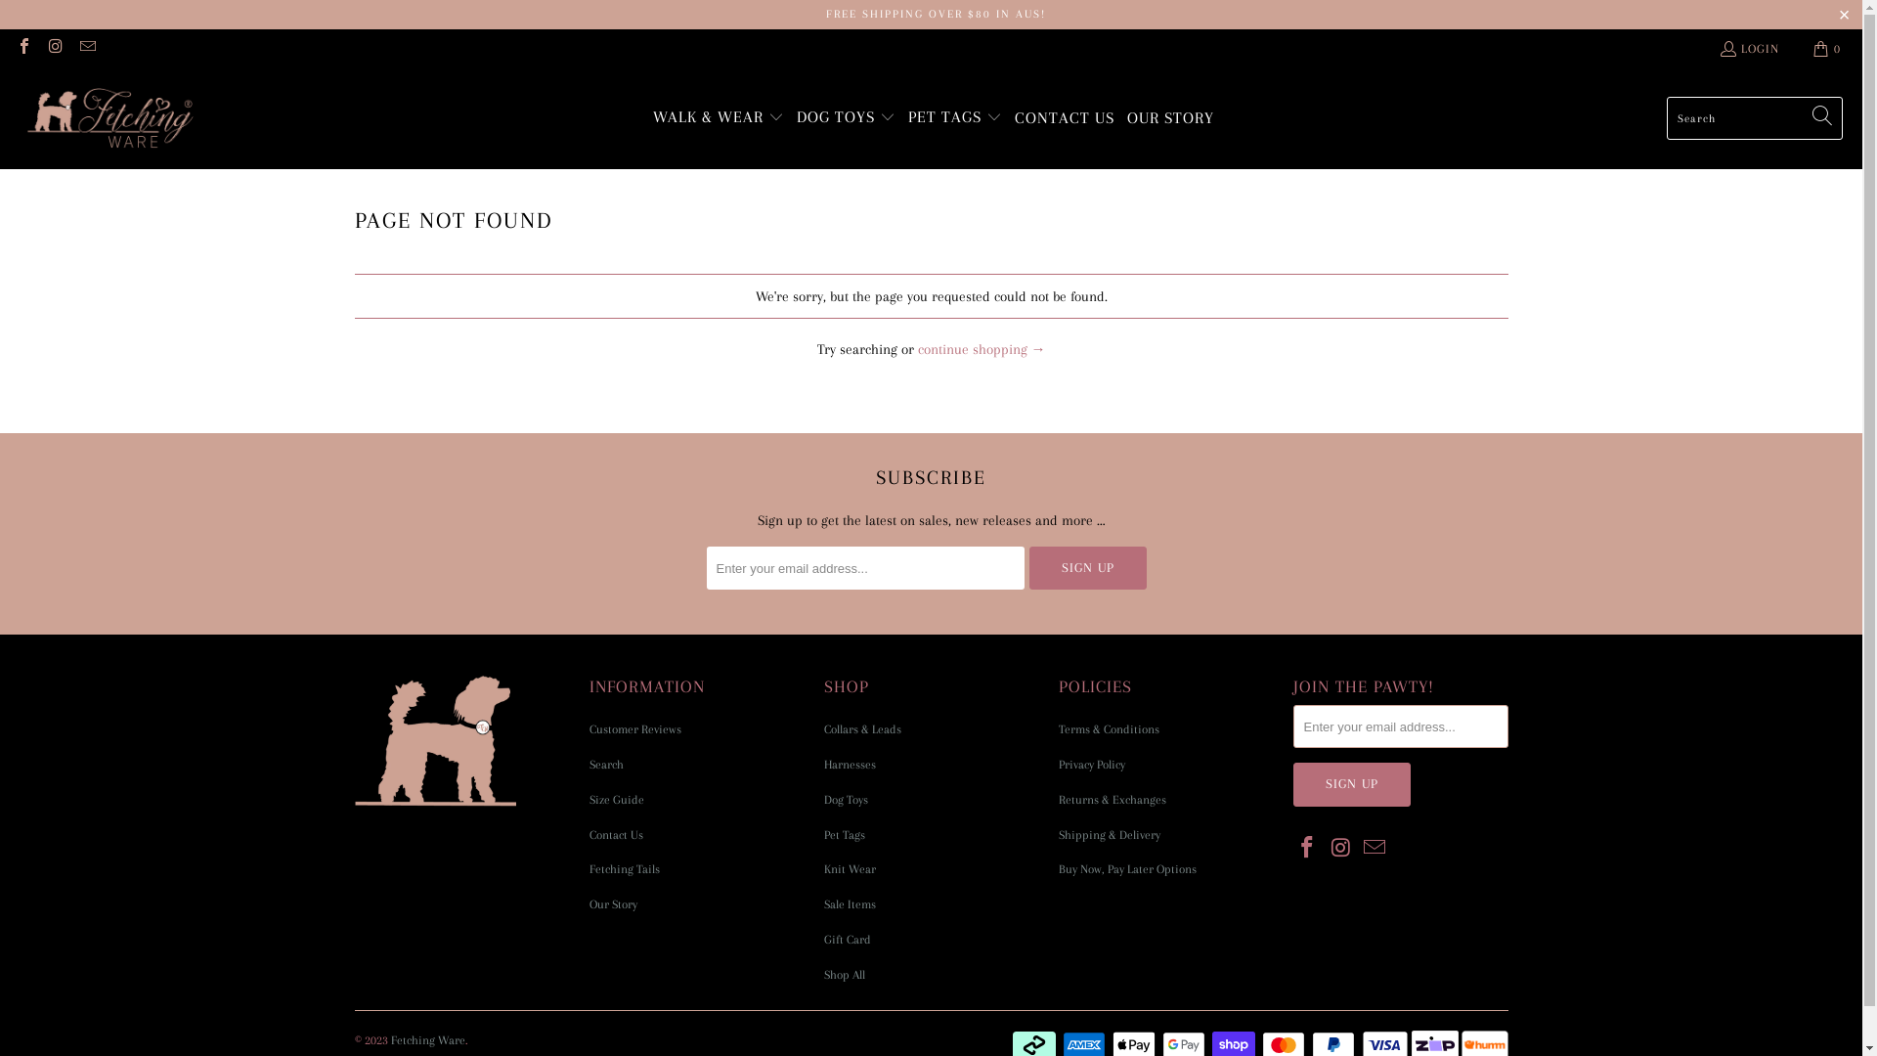 The height and width of the screenshot is (1056, 1877). I want to click on OUR STORY, so click(1171, 119).